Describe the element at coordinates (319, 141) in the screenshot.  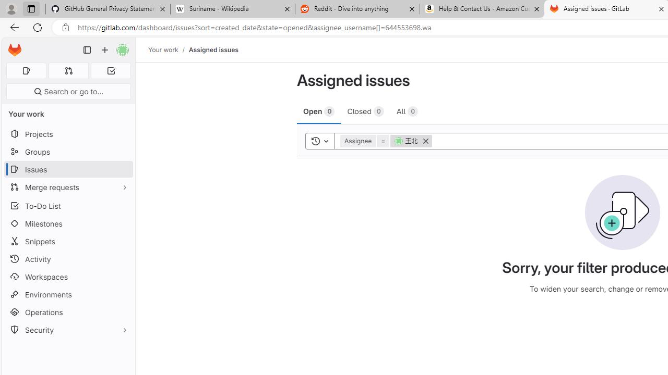
I see `Toggle history` at that location.